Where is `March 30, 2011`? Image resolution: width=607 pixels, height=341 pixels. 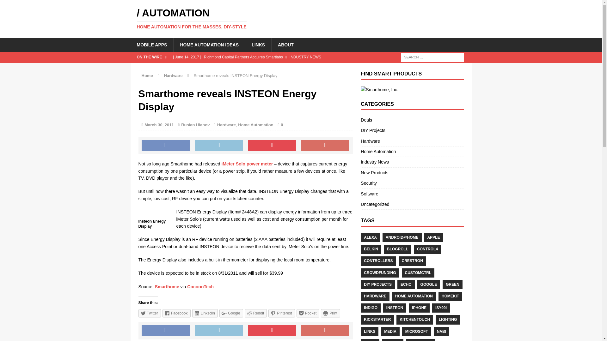 March 30, 2011 is located at coordinates (159, 124).